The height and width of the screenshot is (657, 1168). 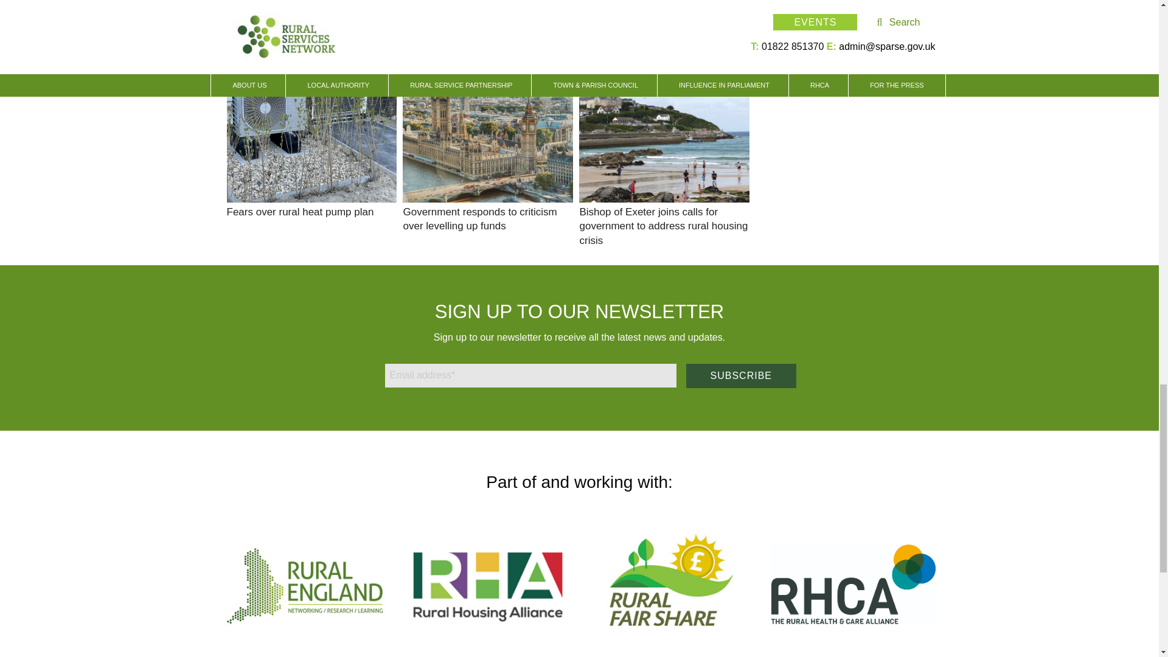 I want to click on SUBSCRIBE, so click(x=741, y=376).